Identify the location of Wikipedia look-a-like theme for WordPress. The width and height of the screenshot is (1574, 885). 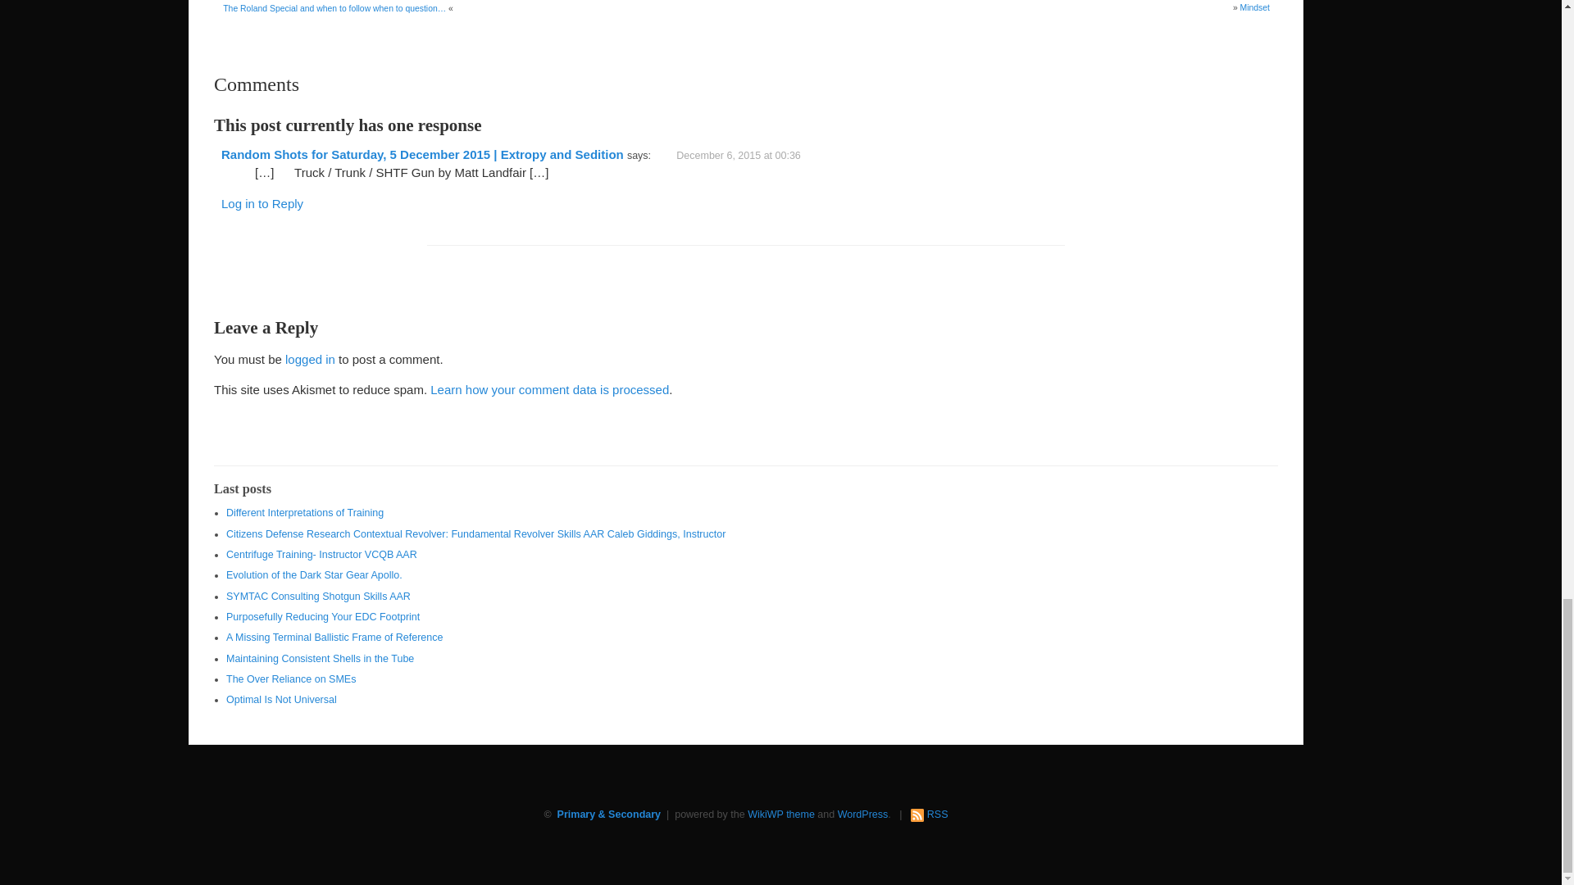
(781, 815).